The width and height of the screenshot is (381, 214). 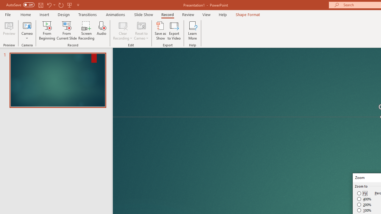 I want to click on 200%, so click(x=364, y=204).